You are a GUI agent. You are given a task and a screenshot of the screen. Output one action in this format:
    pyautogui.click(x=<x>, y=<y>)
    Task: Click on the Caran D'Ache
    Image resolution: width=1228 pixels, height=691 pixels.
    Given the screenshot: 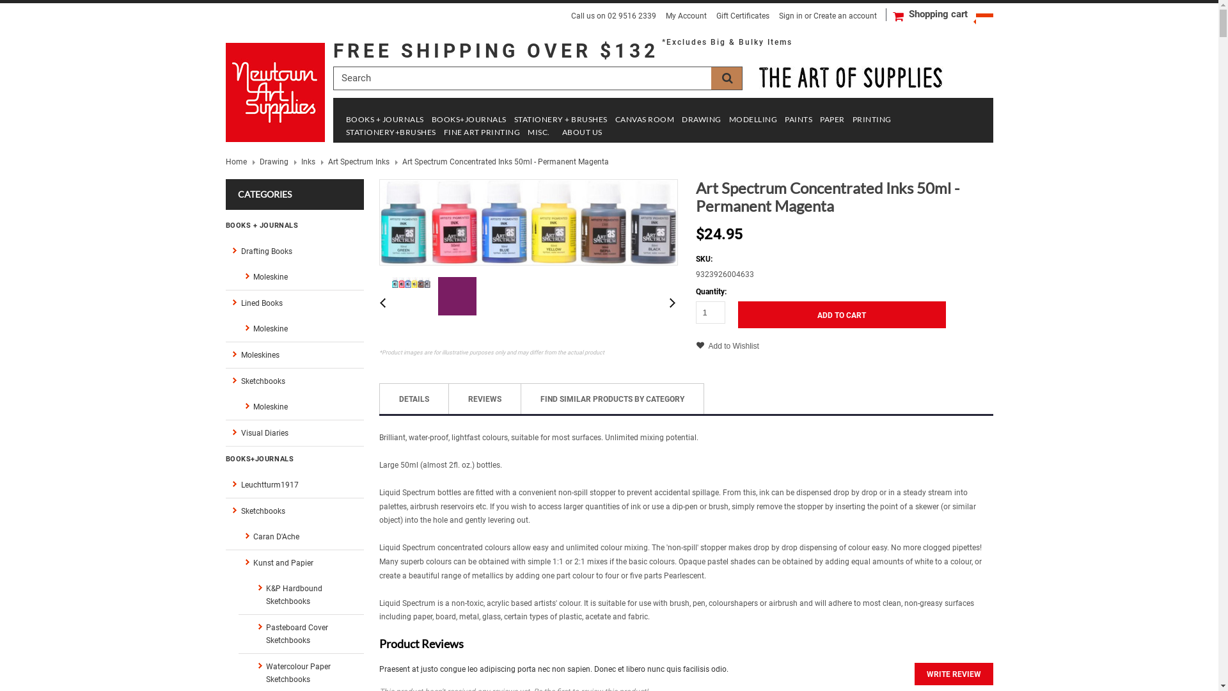 What is the action you would take?
    pyautogui.click(x=301, y=536)
    